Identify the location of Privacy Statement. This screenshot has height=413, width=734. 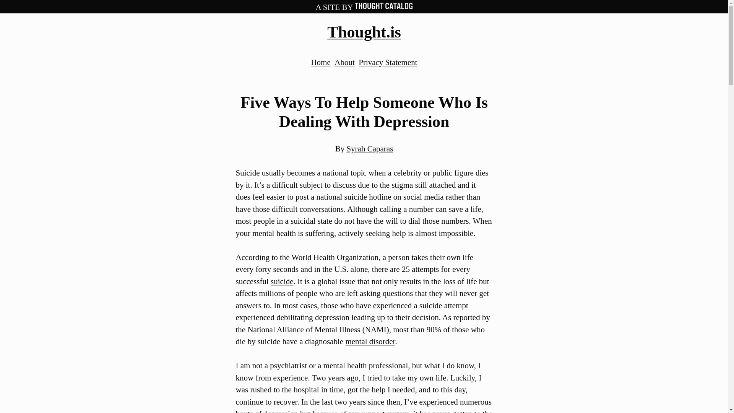
(388, 62).